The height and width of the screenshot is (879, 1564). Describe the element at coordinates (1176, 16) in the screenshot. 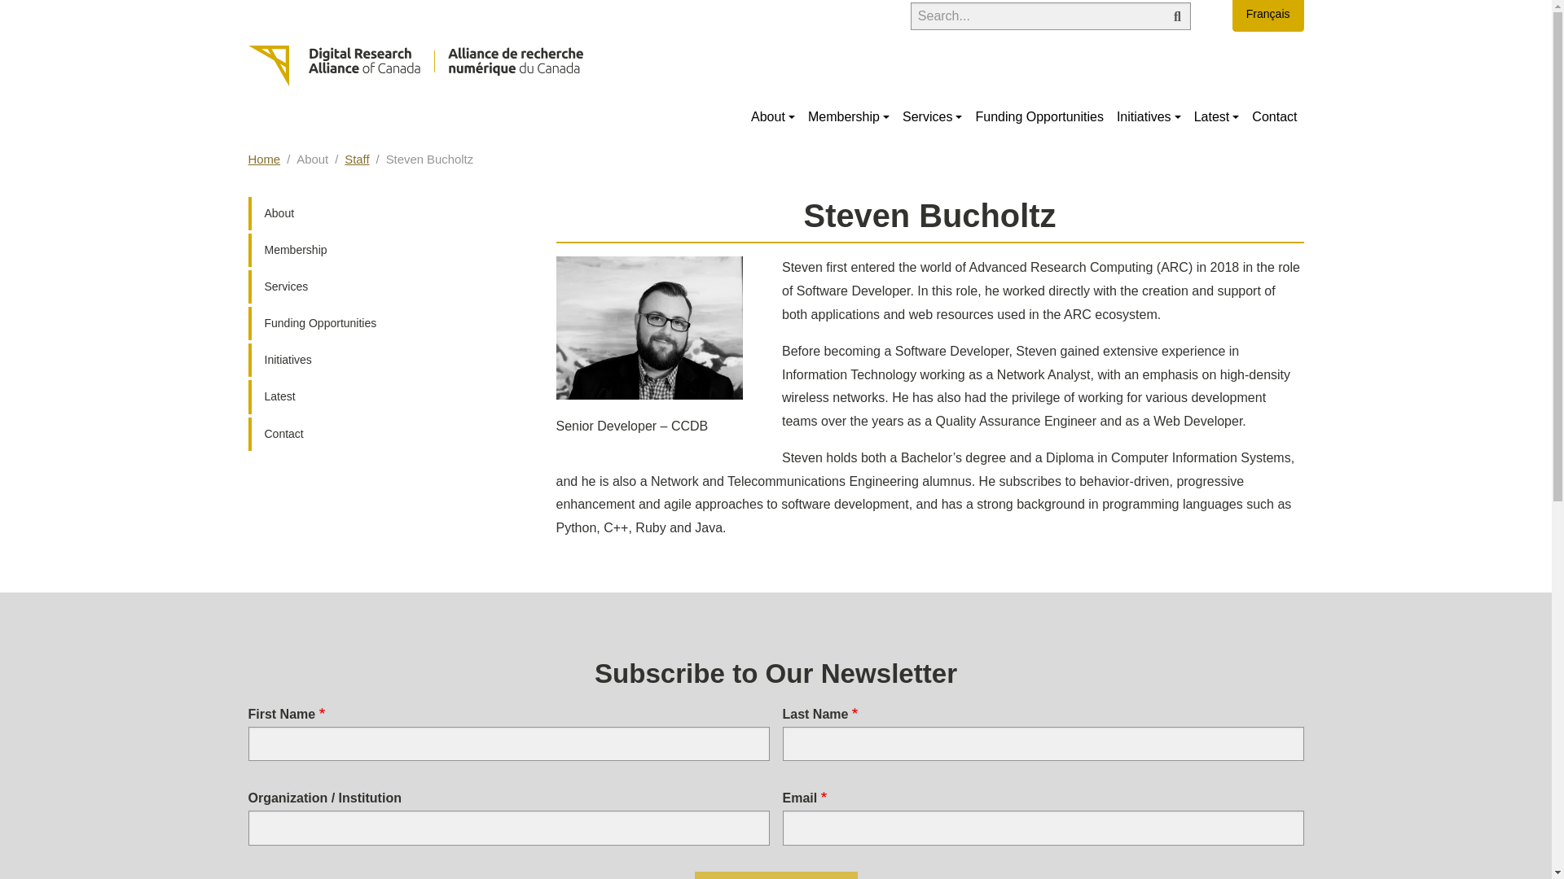

I see `Search` at that location.